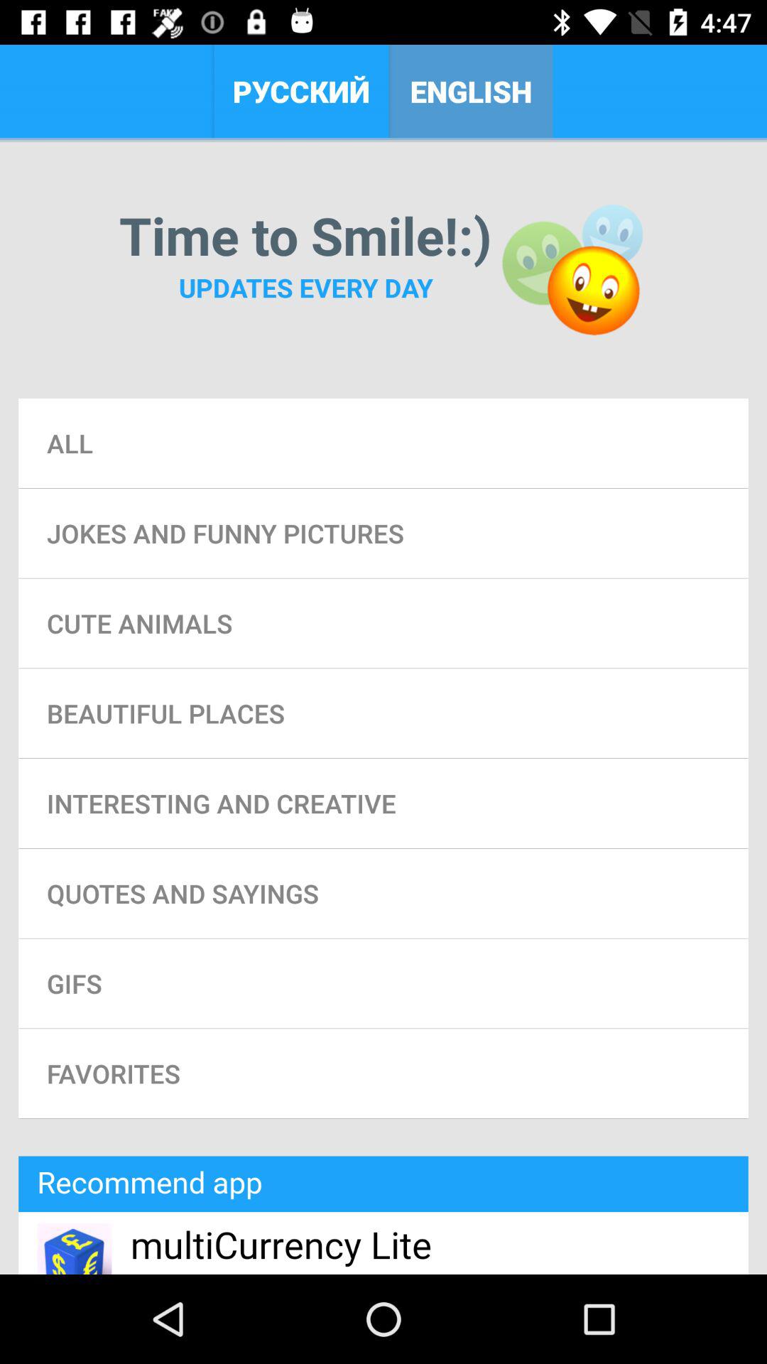 The image size is (767, 1364). What do you see at coordinates (383, 623) in the screenshot?
I see `swipe until the cute animals item` at bounding box center [383, 623].